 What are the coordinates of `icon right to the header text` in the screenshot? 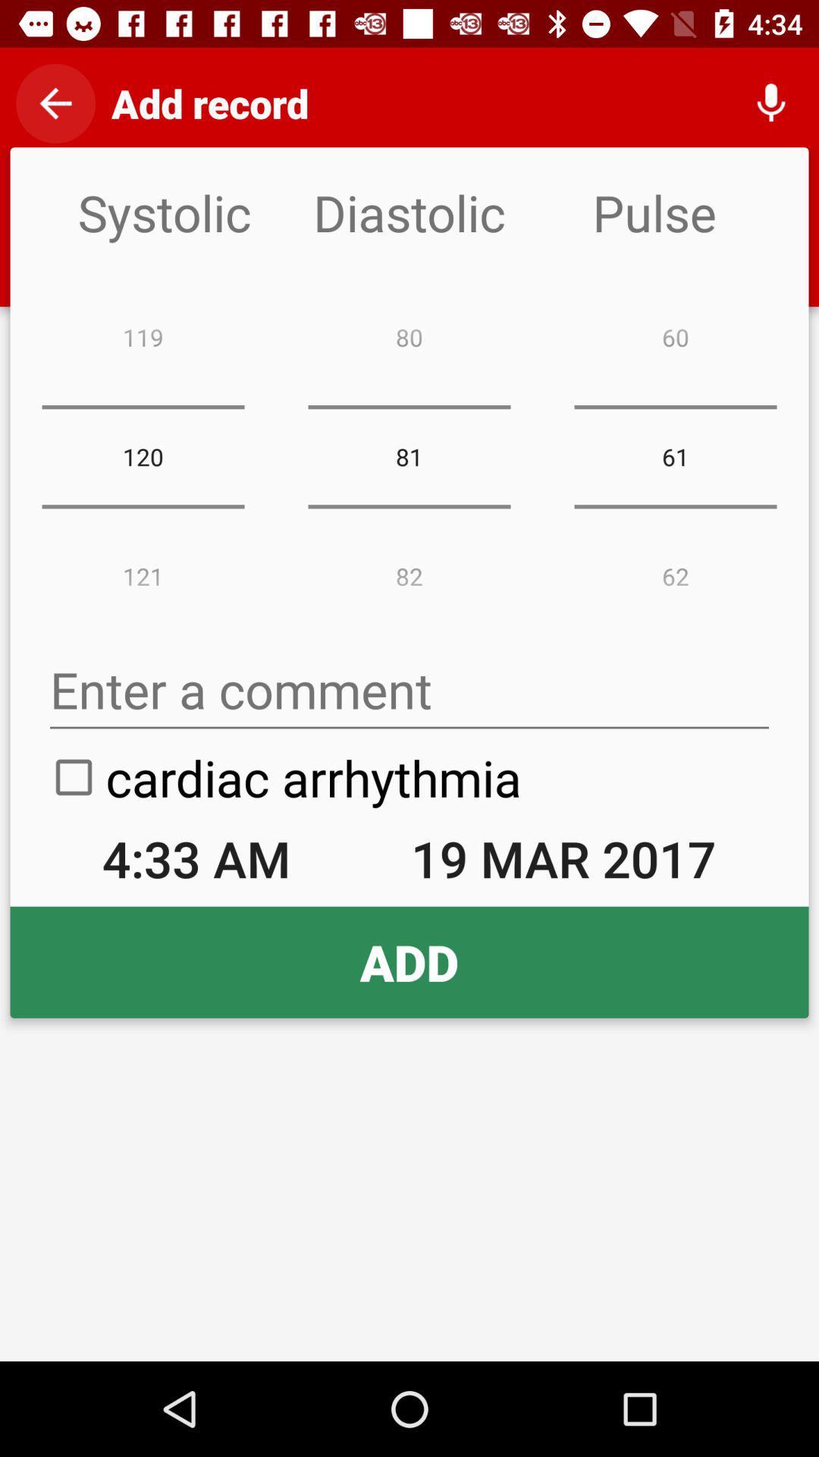 It's located at (770, 103).